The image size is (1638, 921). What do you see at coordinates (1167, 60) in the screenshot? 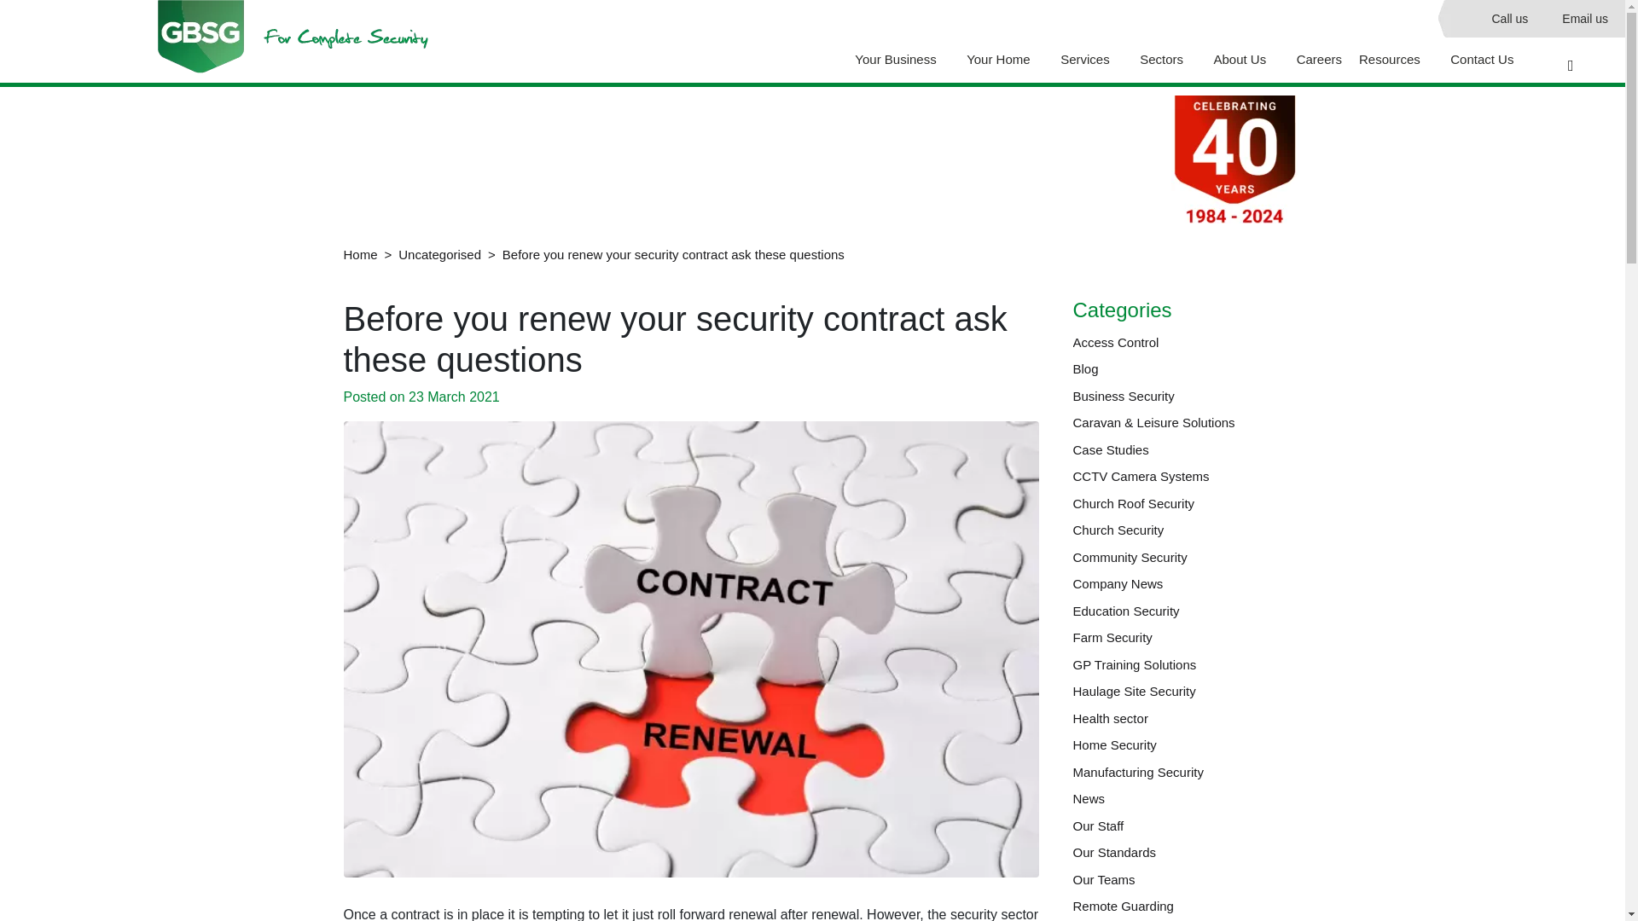
I see `Sectors` at bounding box center [1167, 60].